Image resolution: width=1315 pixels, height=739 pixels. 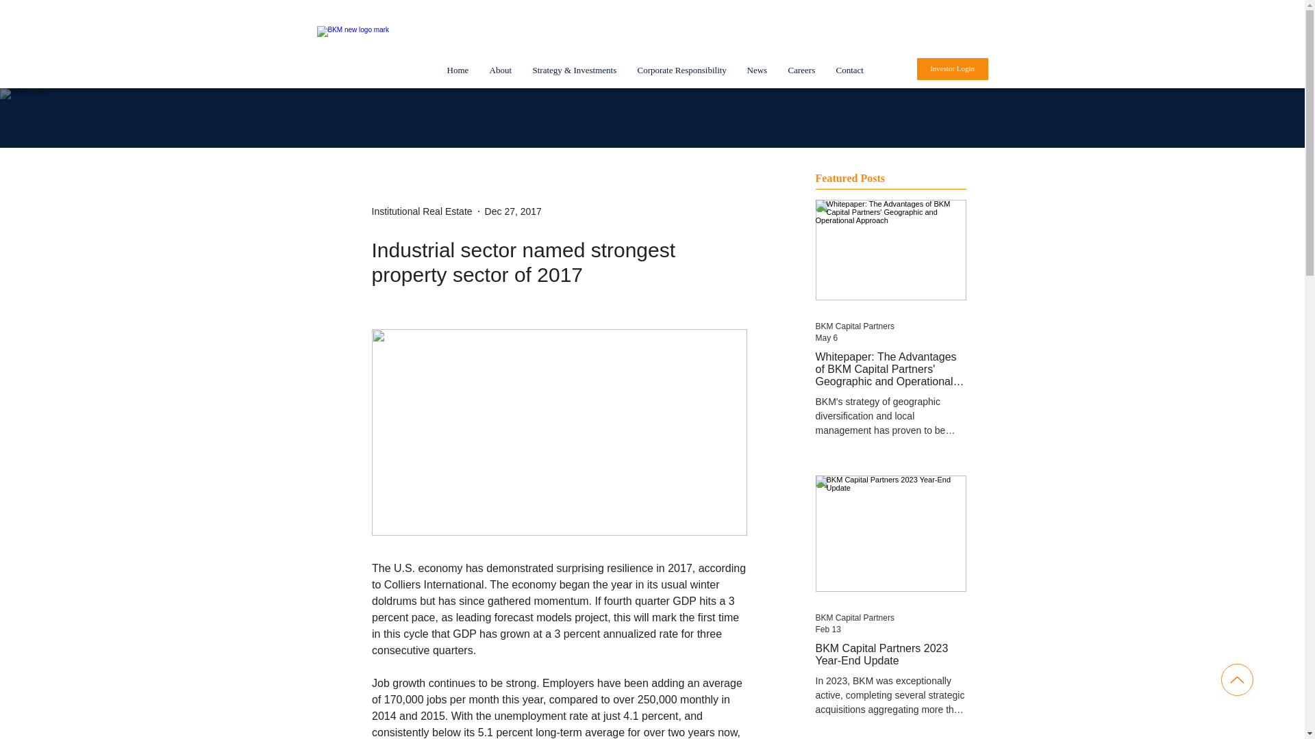 I want to click on Corporate Responsibility, so click(x=681, y=70).